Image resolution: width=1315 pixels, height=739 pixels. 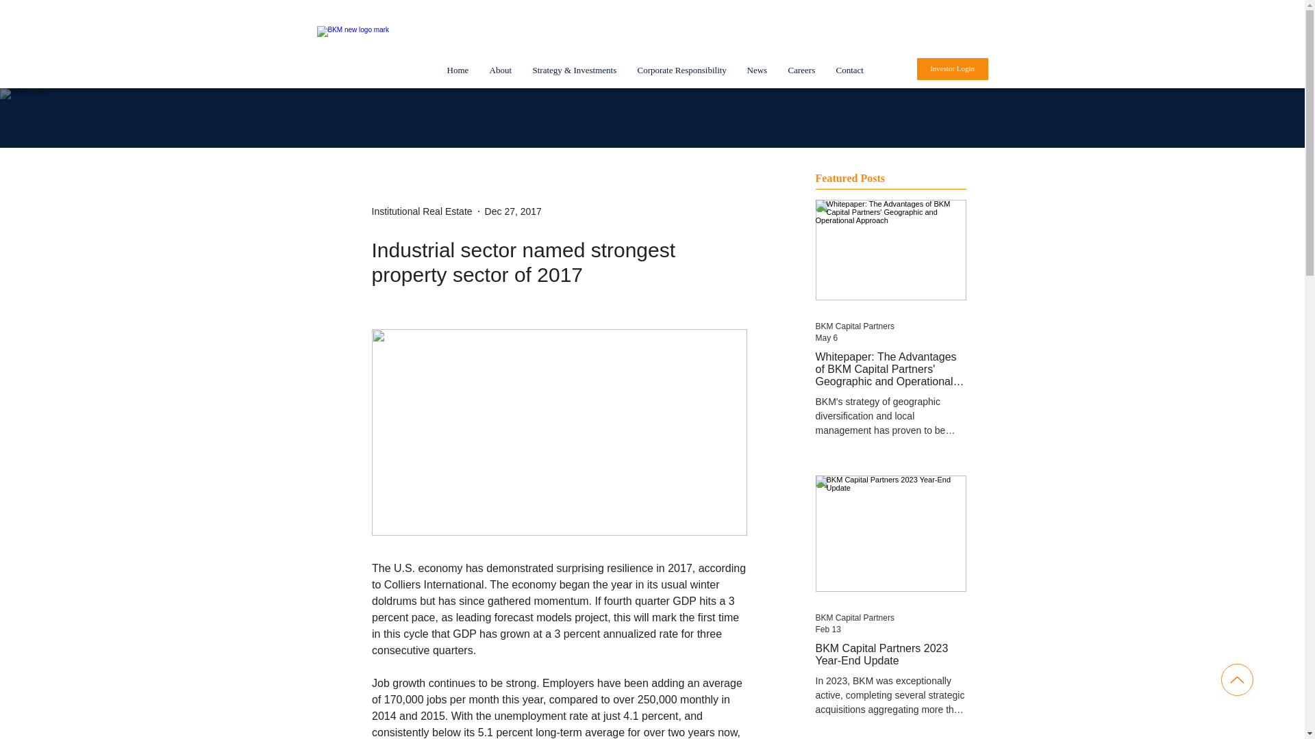 I want to click on Corporate Responsibility, so click(x=681, y=70).